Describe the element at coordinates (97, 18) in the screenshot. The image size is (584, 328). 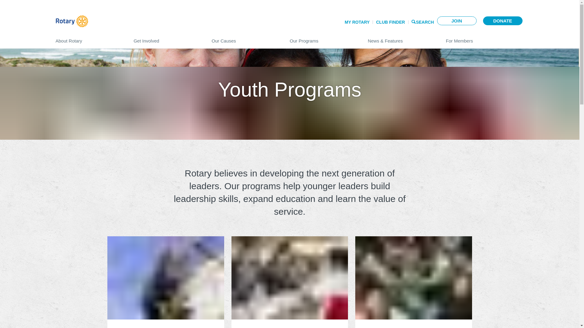
I see `SEARCH` at that location.